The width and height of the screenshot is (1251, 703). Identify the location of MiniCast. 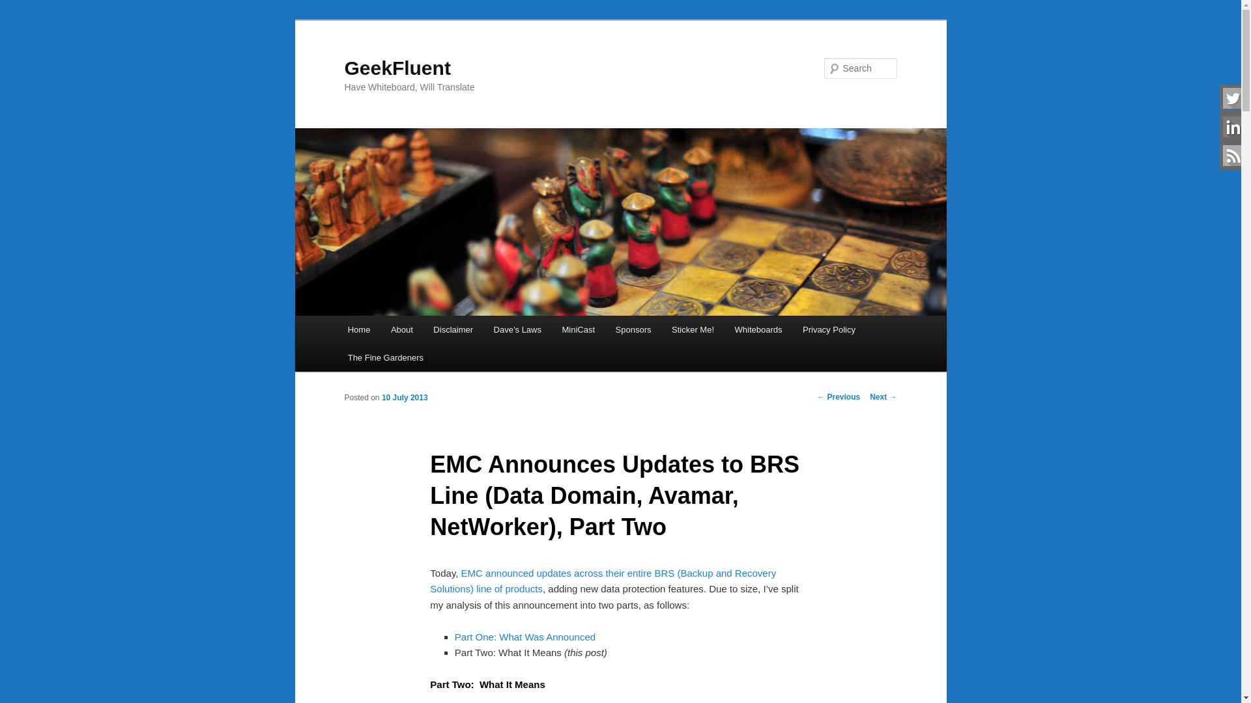
(579, 329).